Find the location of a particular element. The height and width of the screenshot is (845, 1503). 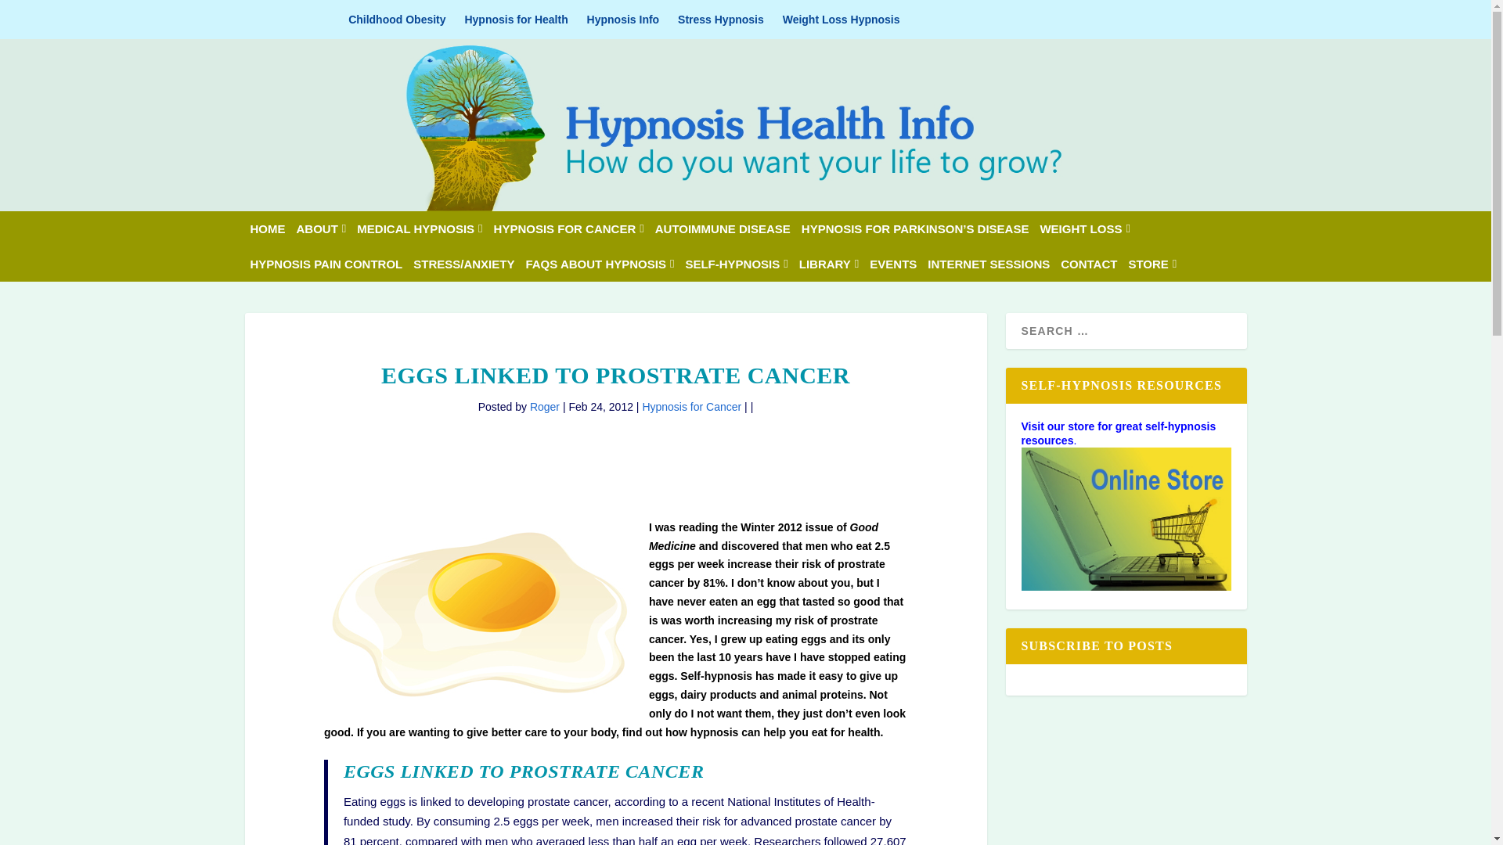

Hypnosis for Health is located at coordinates (516, 19).